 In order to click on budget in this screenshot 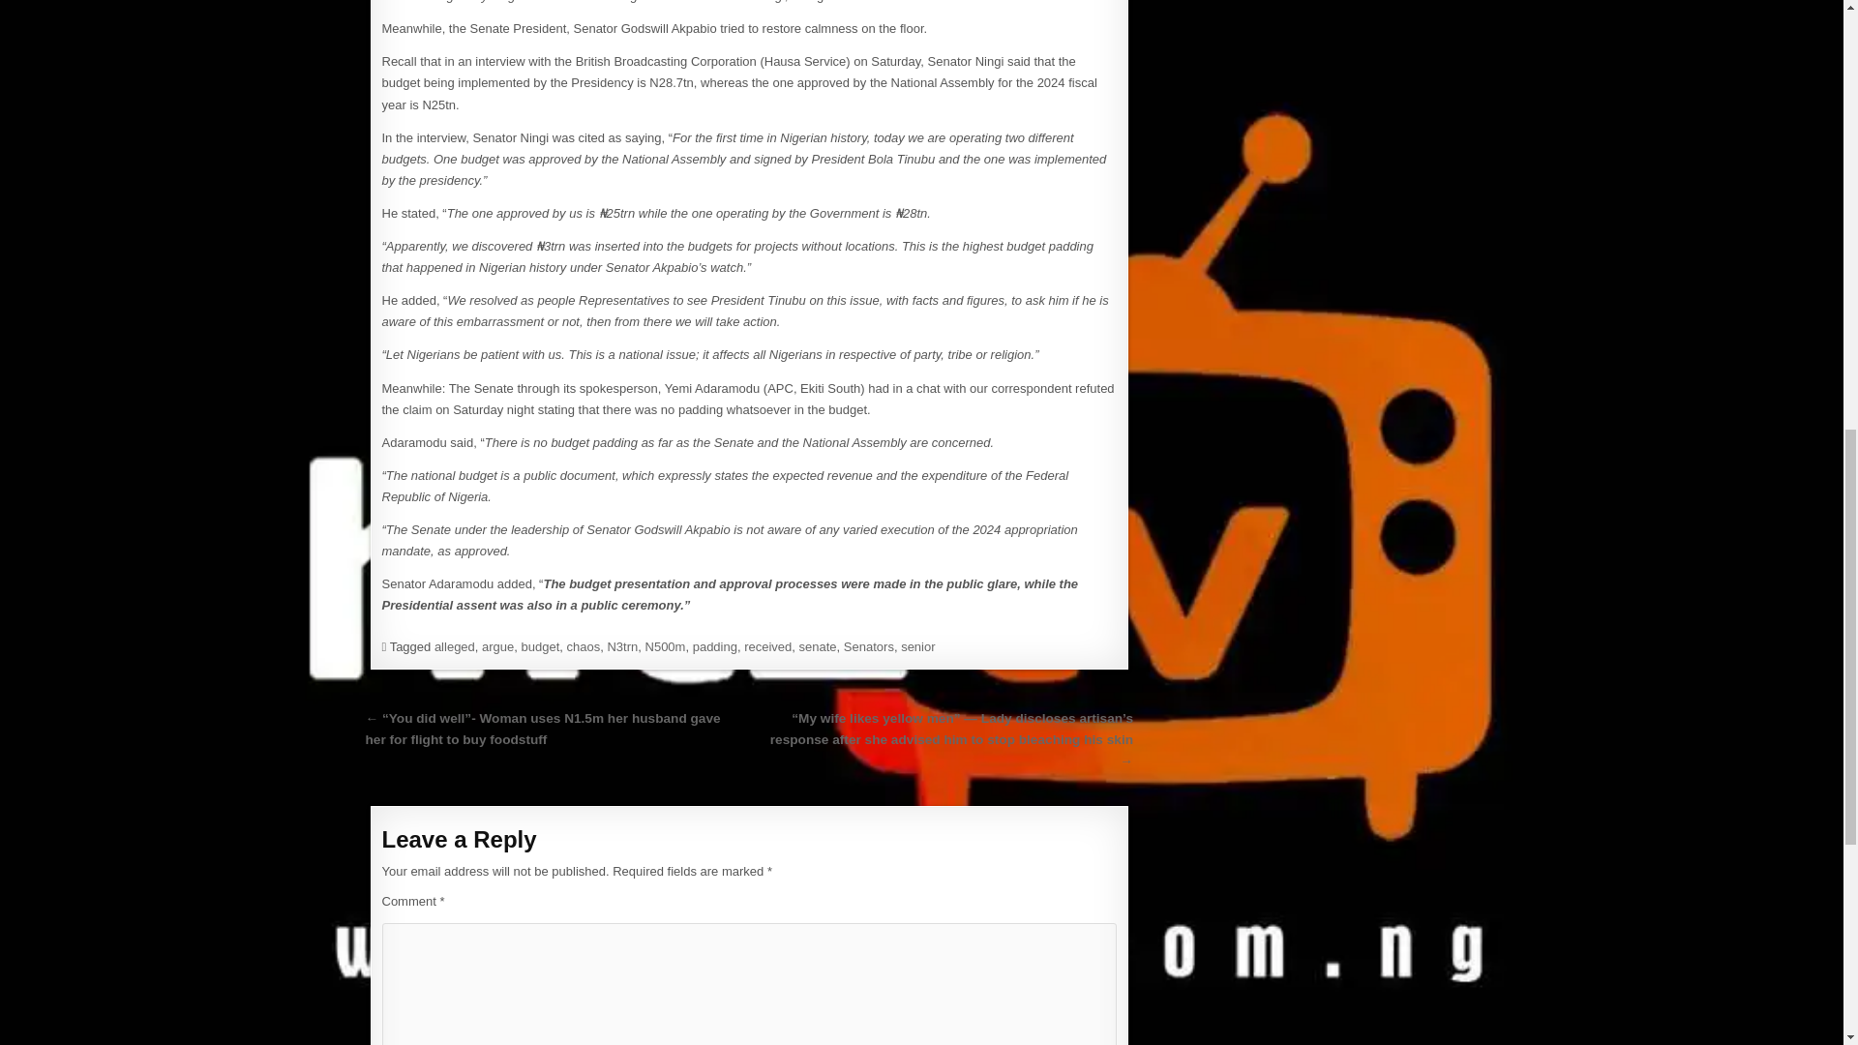, I will do `click(541, 646)`.